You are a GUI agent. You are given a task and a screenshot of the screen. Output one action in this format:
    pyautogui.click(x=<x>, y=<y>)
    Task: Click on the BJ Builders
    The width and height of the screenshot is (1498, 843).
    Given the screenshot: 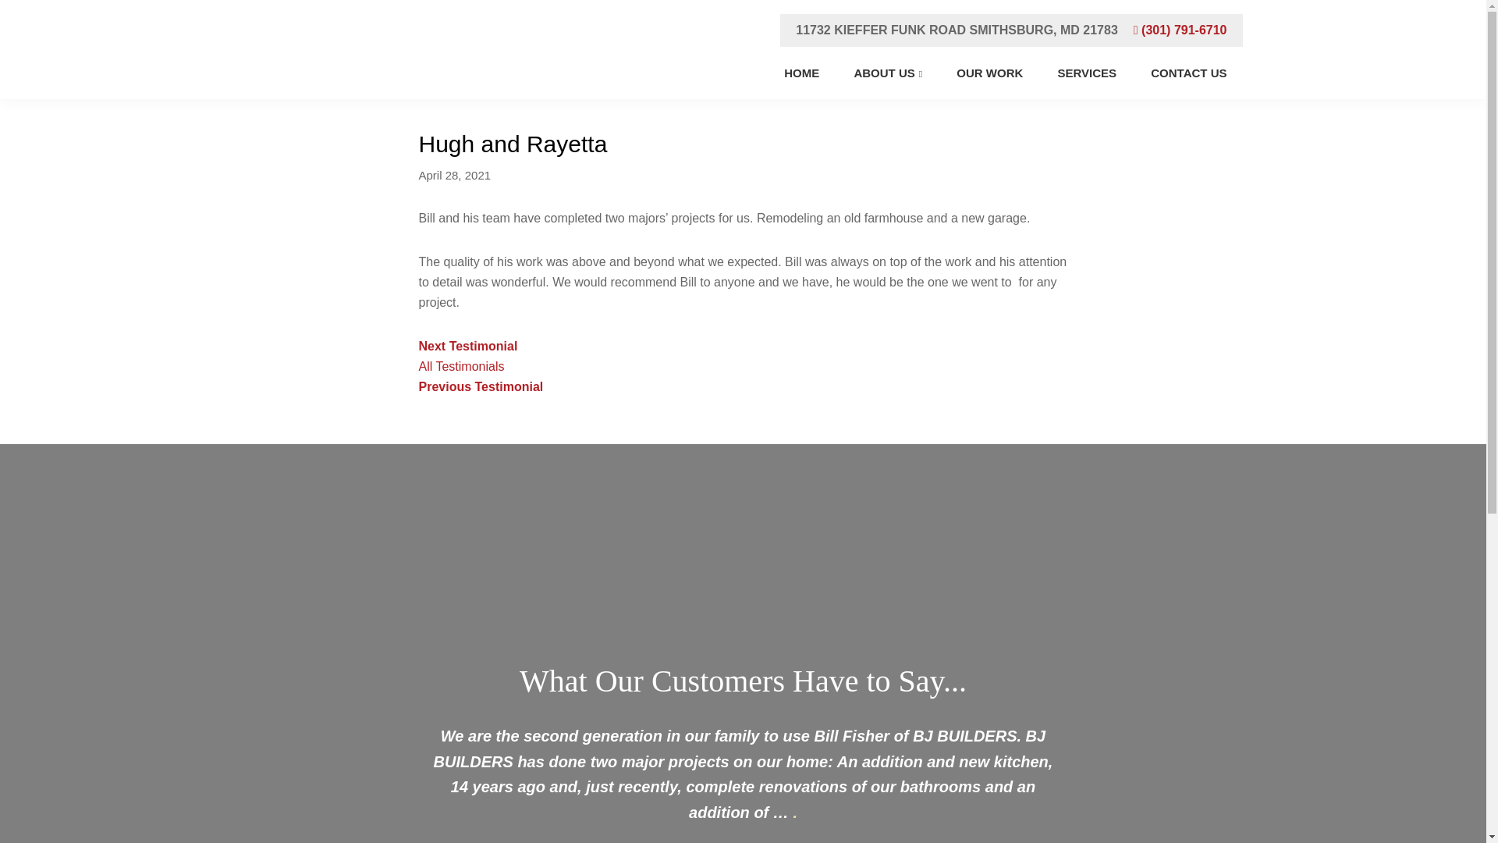 What is the action you would take?
    pyautogui.click(x=325, y=94)
    